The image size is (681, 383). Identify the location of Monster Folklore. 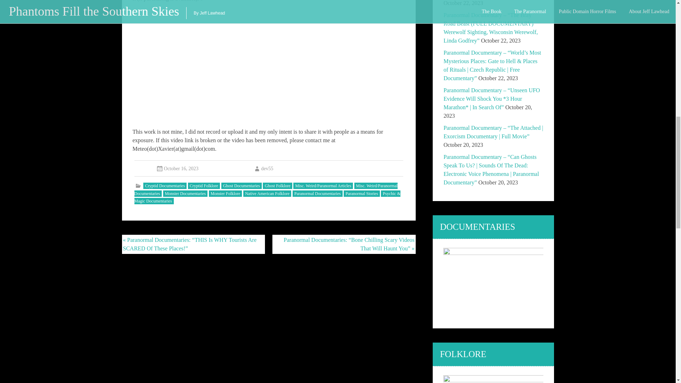
(226, 194).